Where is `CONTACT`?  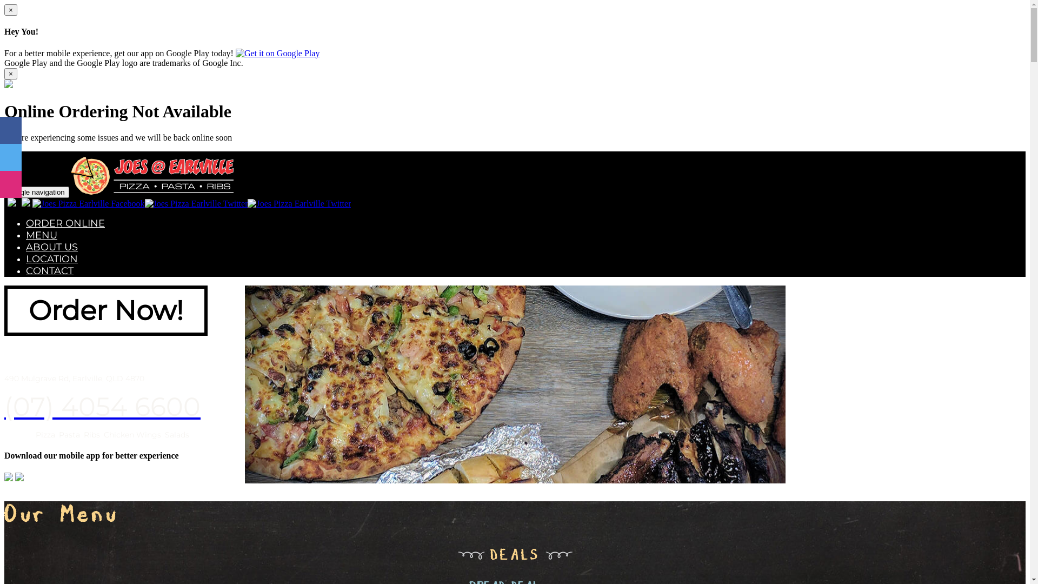
CONTACT is located at coordinates (50, 271).